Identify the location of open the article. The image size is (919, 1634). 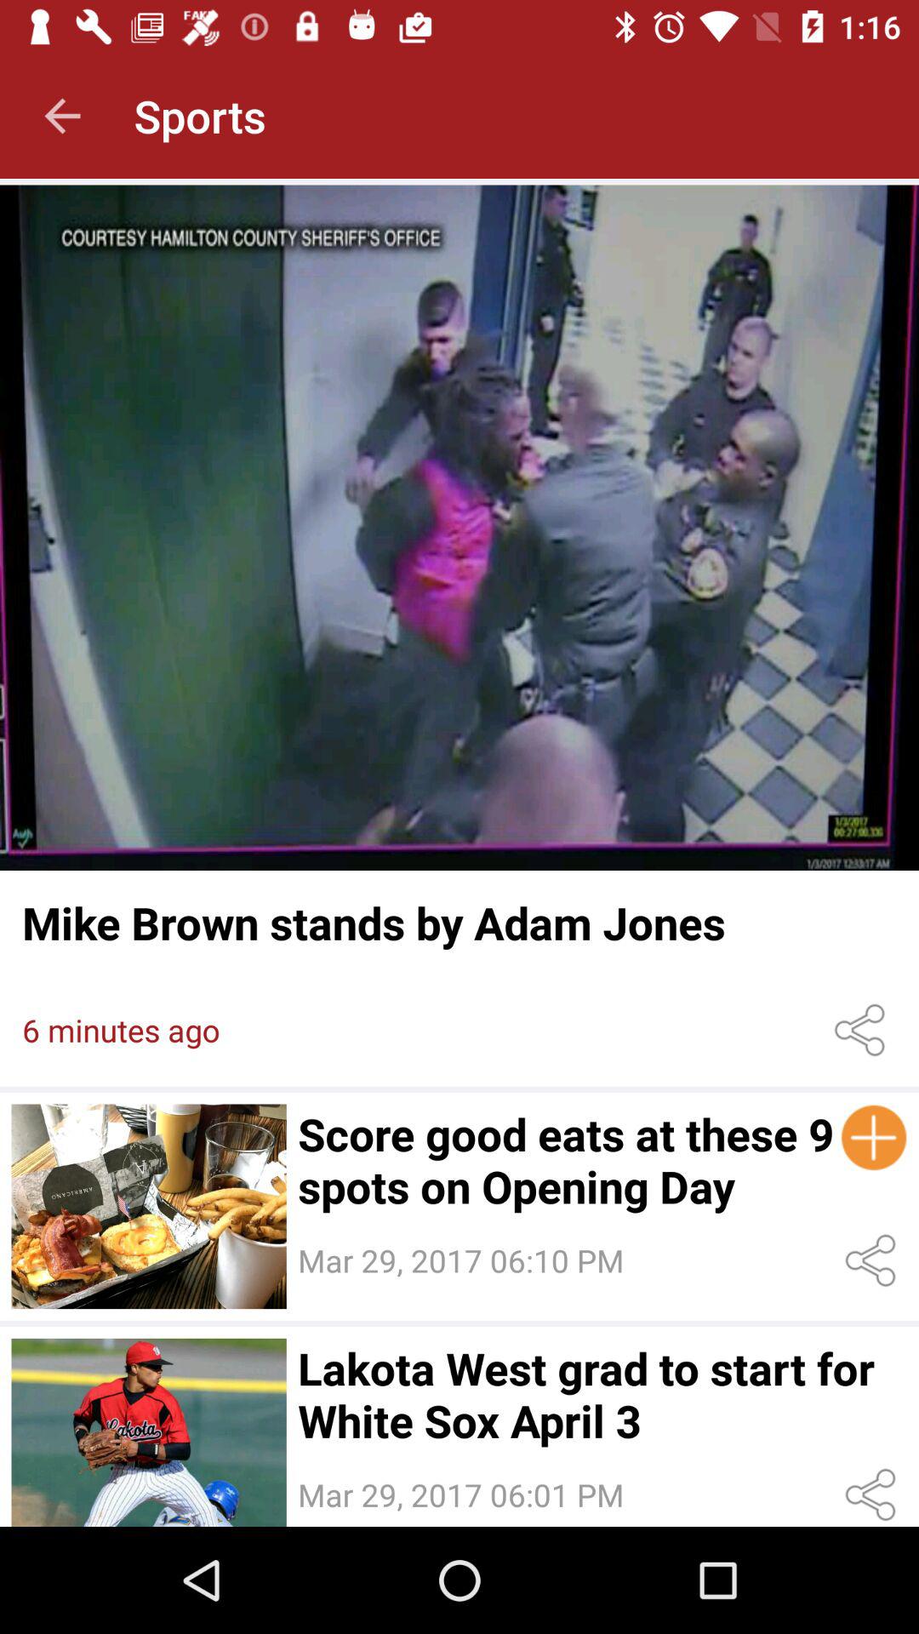
(148, 1207).